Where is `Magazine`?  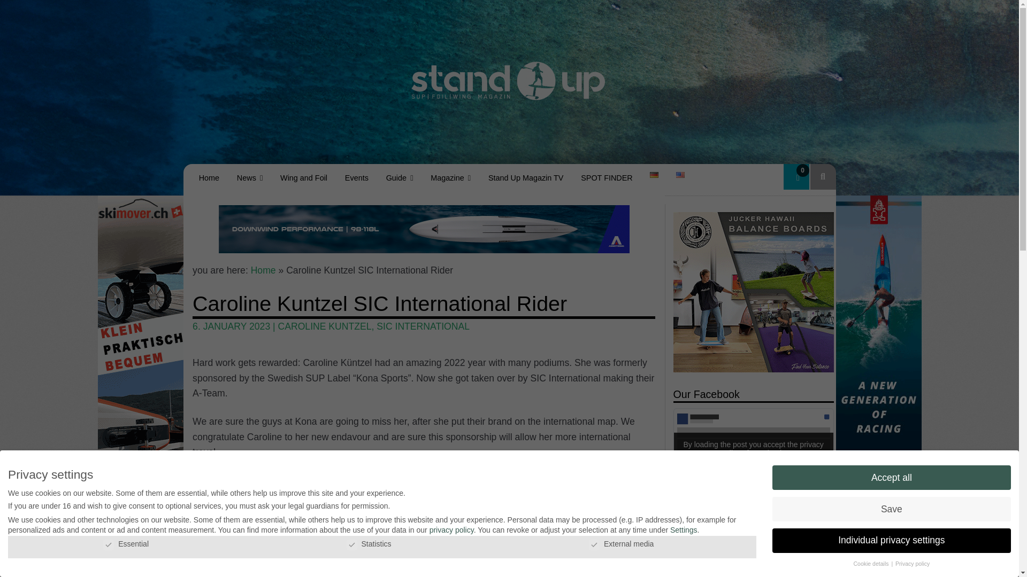 Magazine is located at coordinates (450, 177).